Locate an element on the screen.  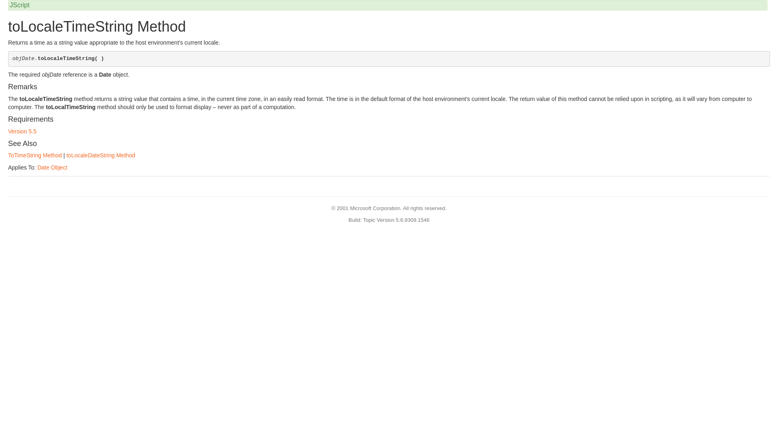
ToTimeString Method is located at coordinates (35, 155).